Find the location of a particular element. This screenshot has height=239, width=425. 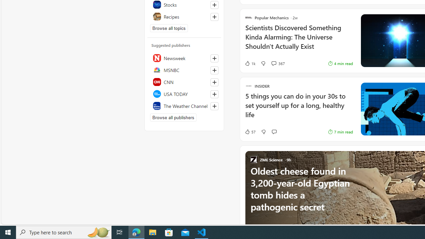

USA TODAY is located at coordinates (184, 94).